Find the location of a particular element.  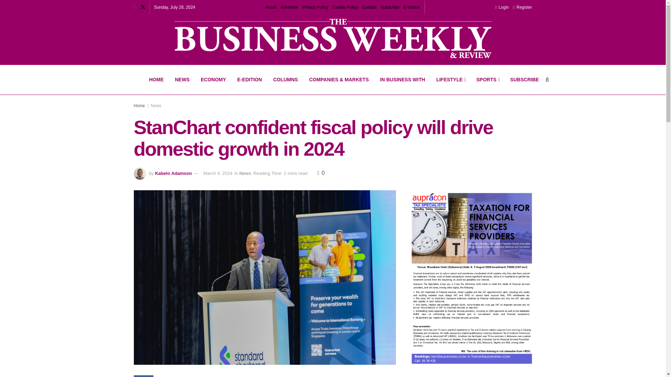

Cookie Policy is located at coordinates (345, 7).